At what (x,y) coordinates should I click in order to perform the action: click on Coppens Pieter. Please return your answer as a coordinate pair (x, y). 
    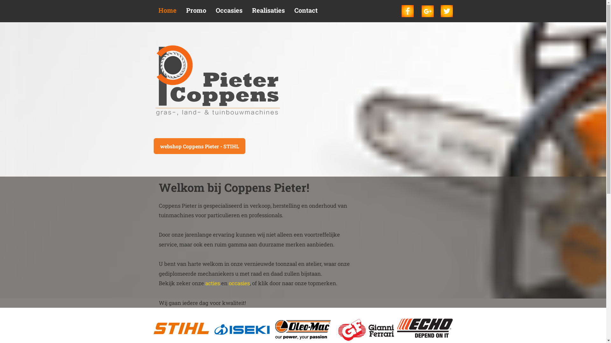
    Looking at the image, I should click on (217, 82).